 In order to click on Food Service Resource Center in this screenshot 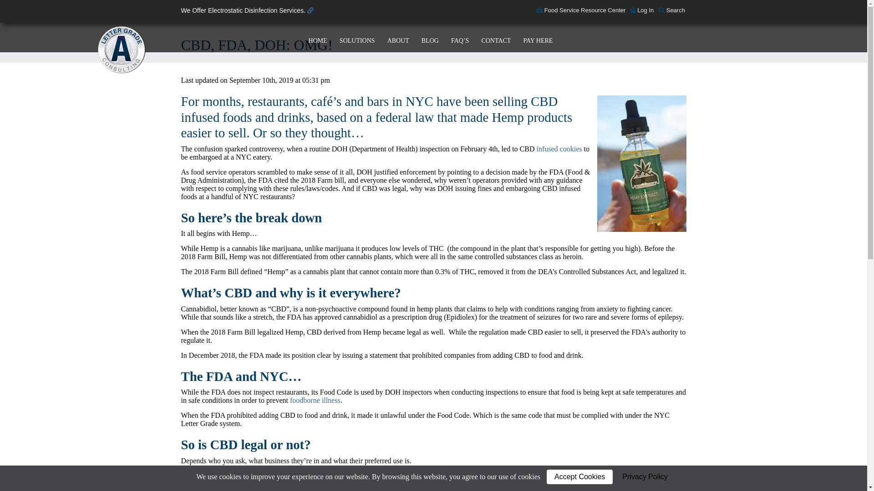, I will do `click(581, 10)`.